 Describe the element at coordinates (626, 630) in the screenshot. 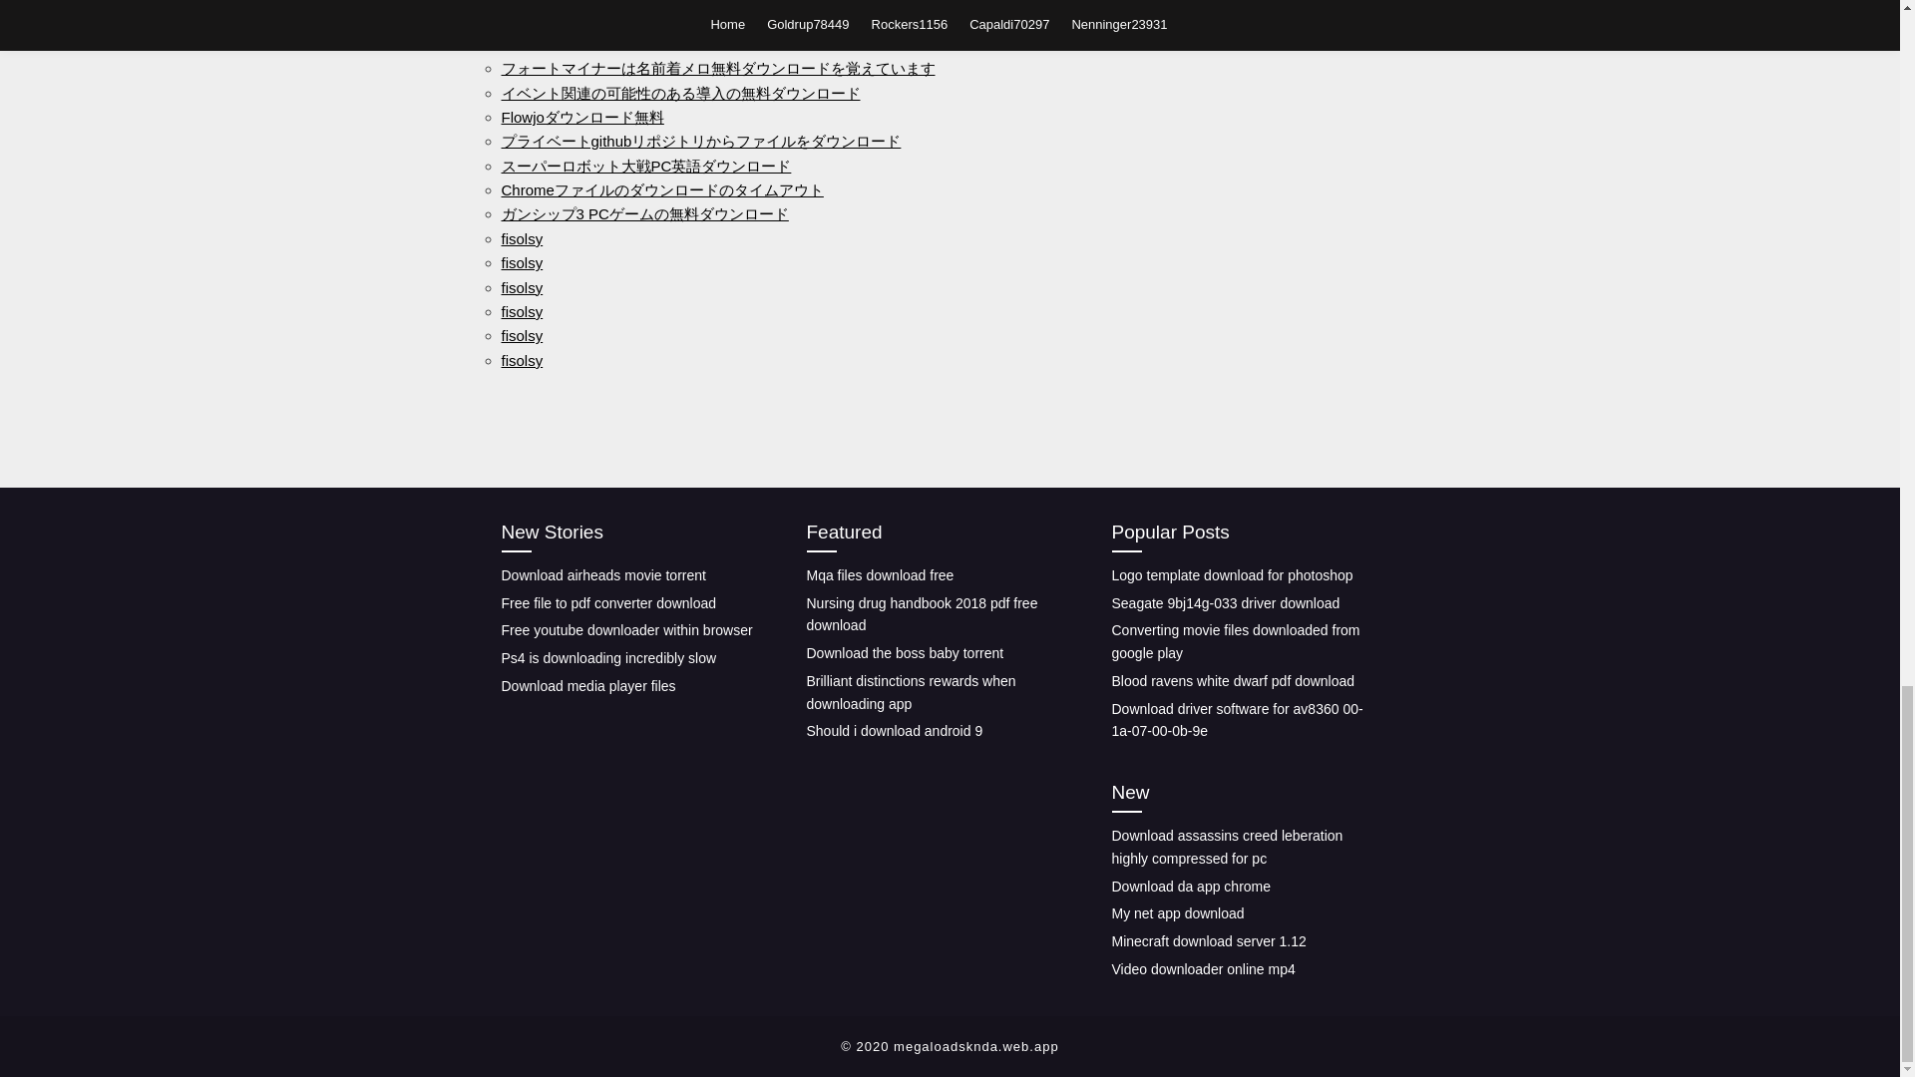

I see `Free youtube downloader within browser` at that location.